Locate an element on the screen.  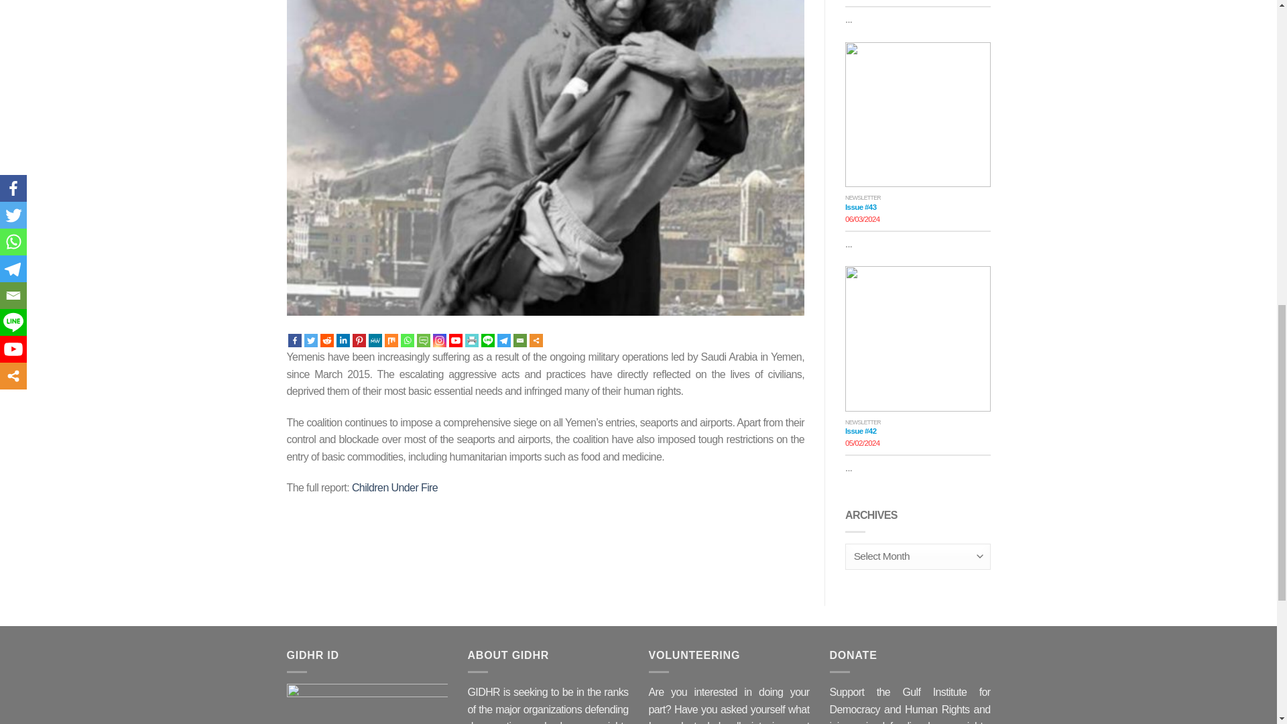
Twitter is located at coordinates (311, 341).